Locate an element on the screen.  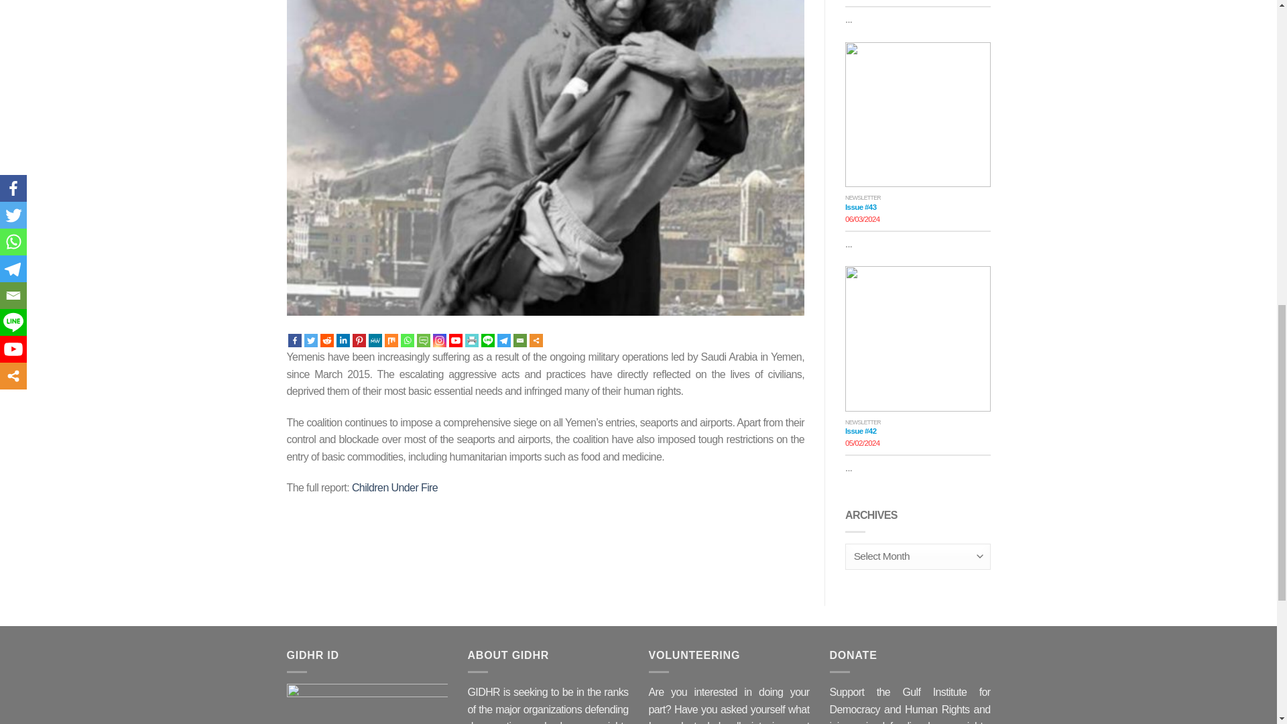
Twitter is located at coordinates (311, 341).